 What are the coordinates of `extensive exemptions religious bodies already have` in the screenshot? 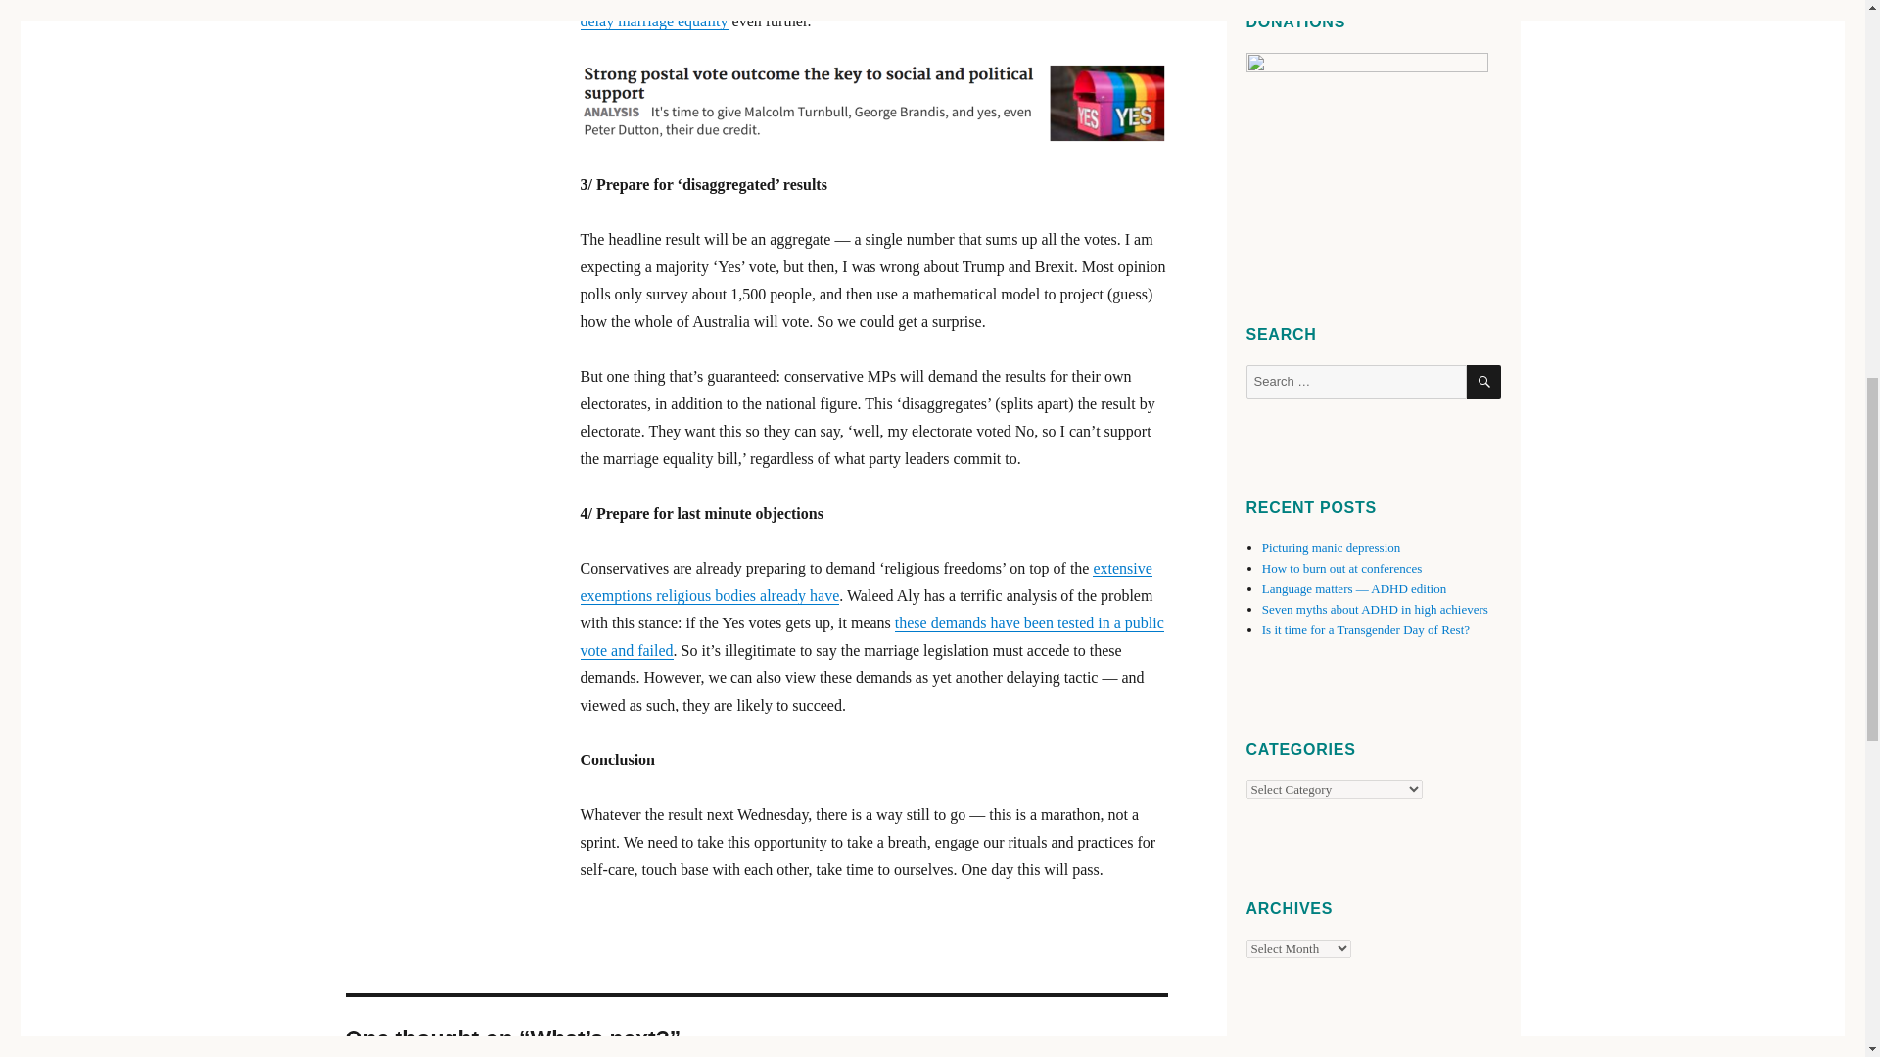 It's located at (865, 581).